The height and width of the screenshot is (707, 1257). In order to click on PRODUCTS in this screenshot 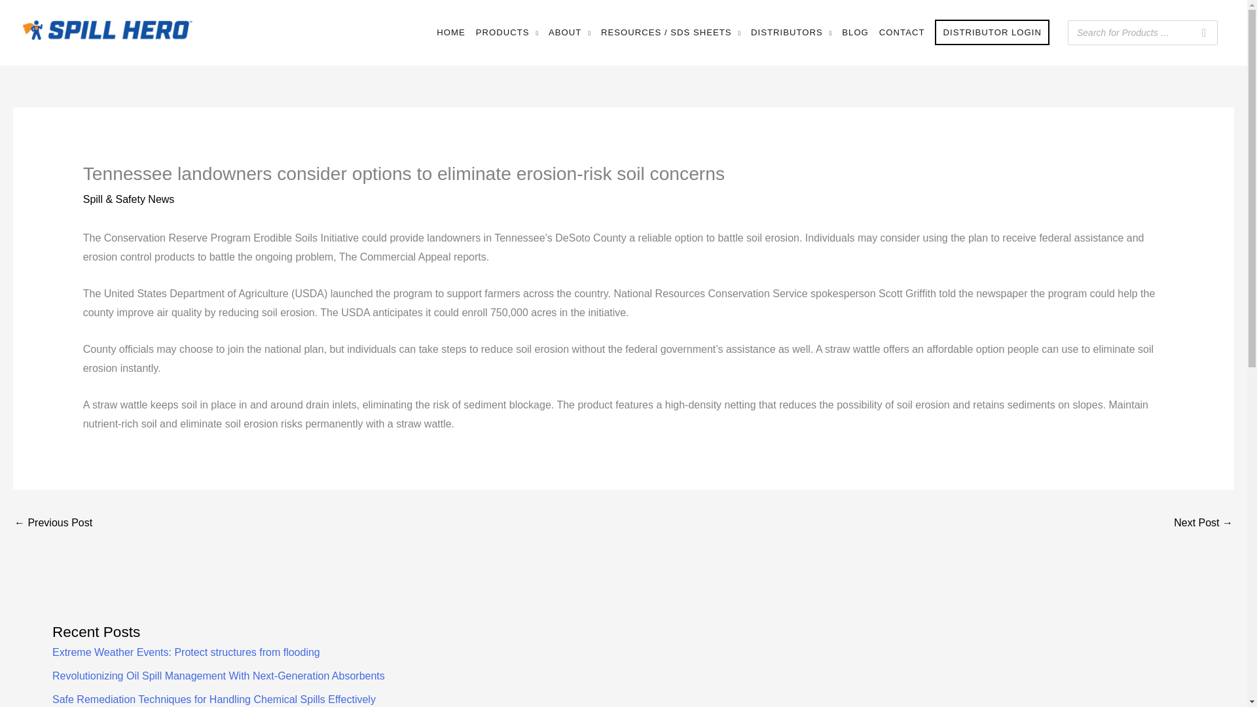, I will do `click(507, 33)`.